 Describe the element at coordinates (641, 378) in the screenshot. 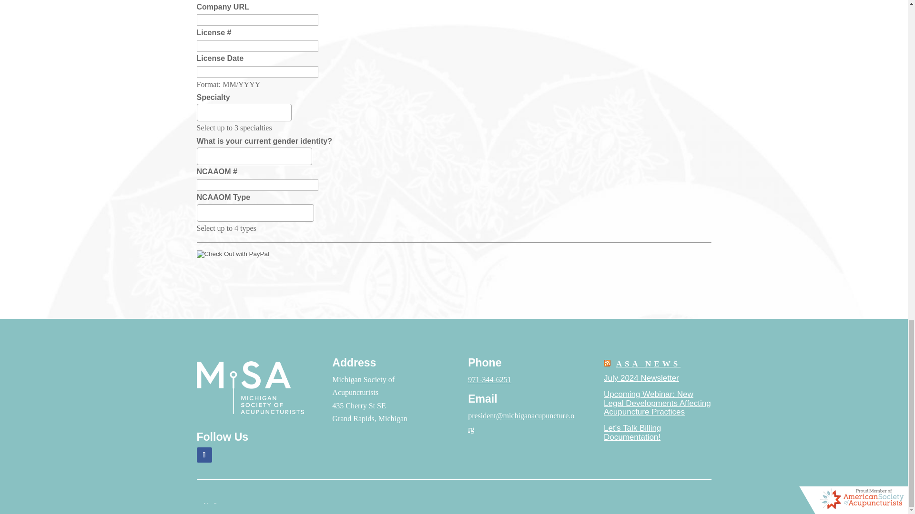

I see `July 2024 Newsletter` at that location.